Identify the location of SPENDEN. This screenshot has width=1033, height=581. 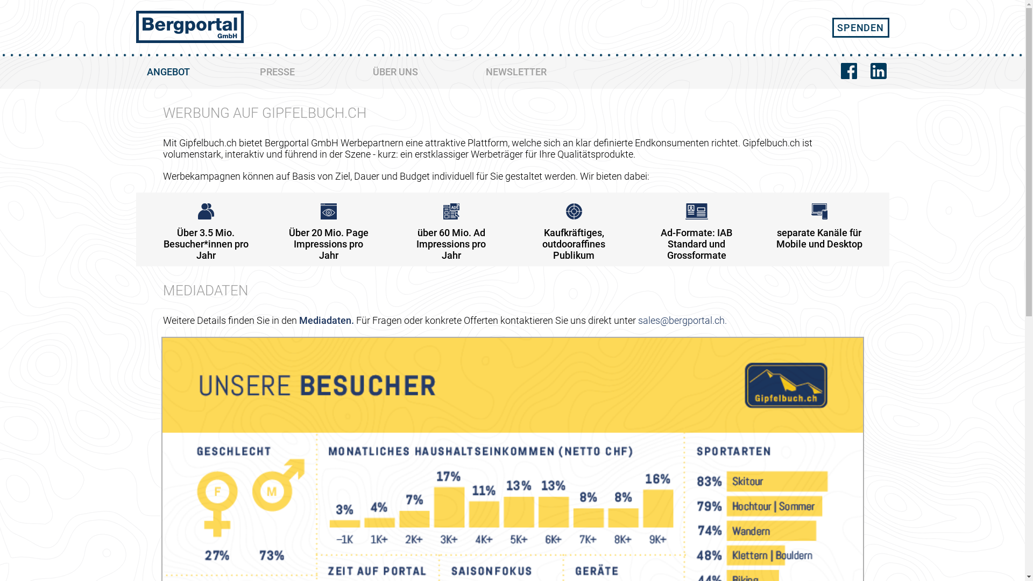
(860, 28).